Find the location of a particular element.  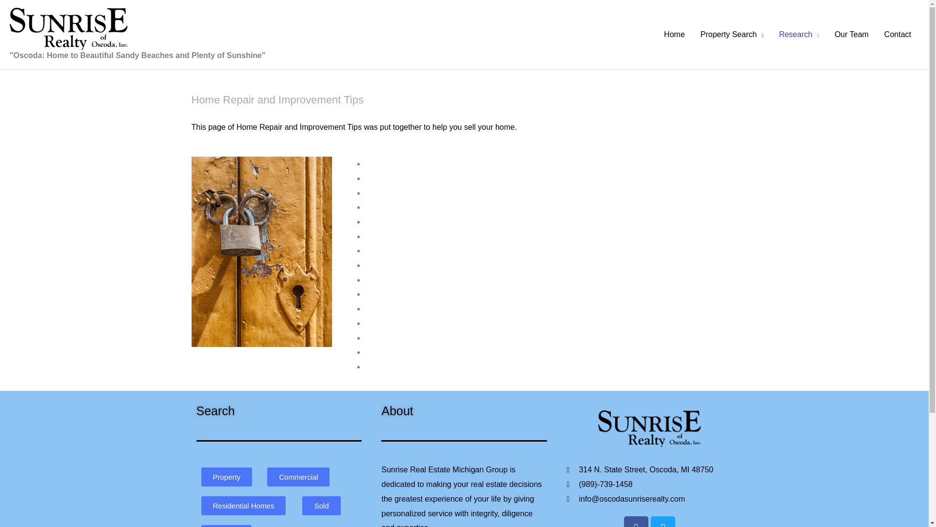

Thinking About Home Improvements? is located at coordinates (430, 164).